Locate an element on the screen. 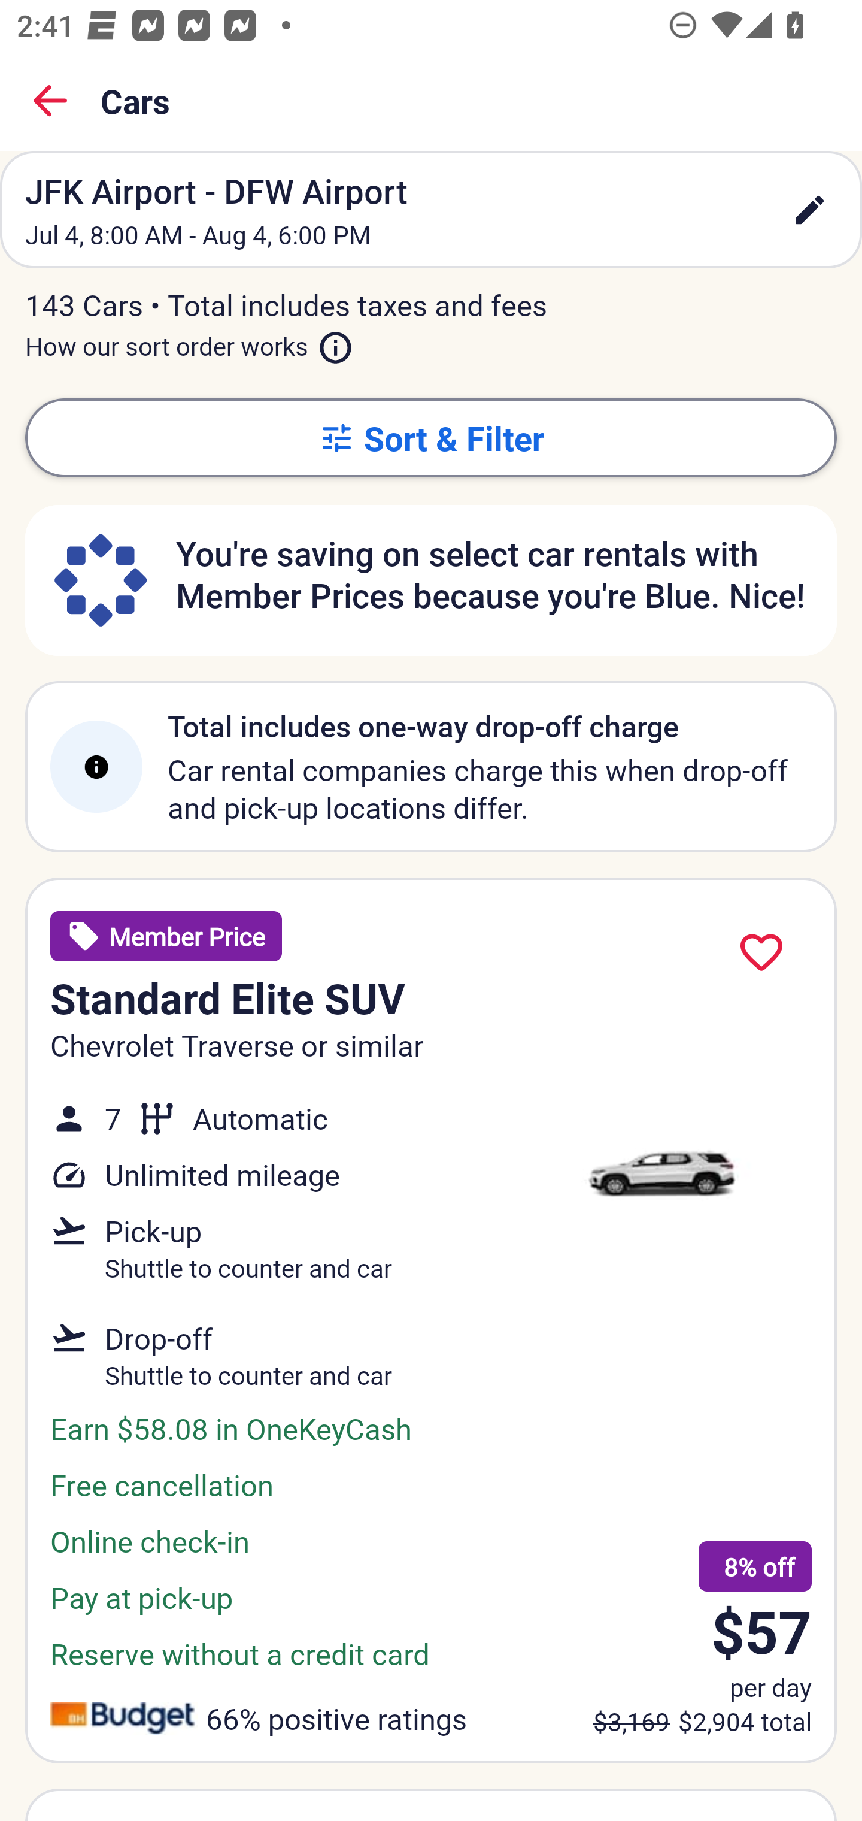  Back is located at coordinates (50, 101).